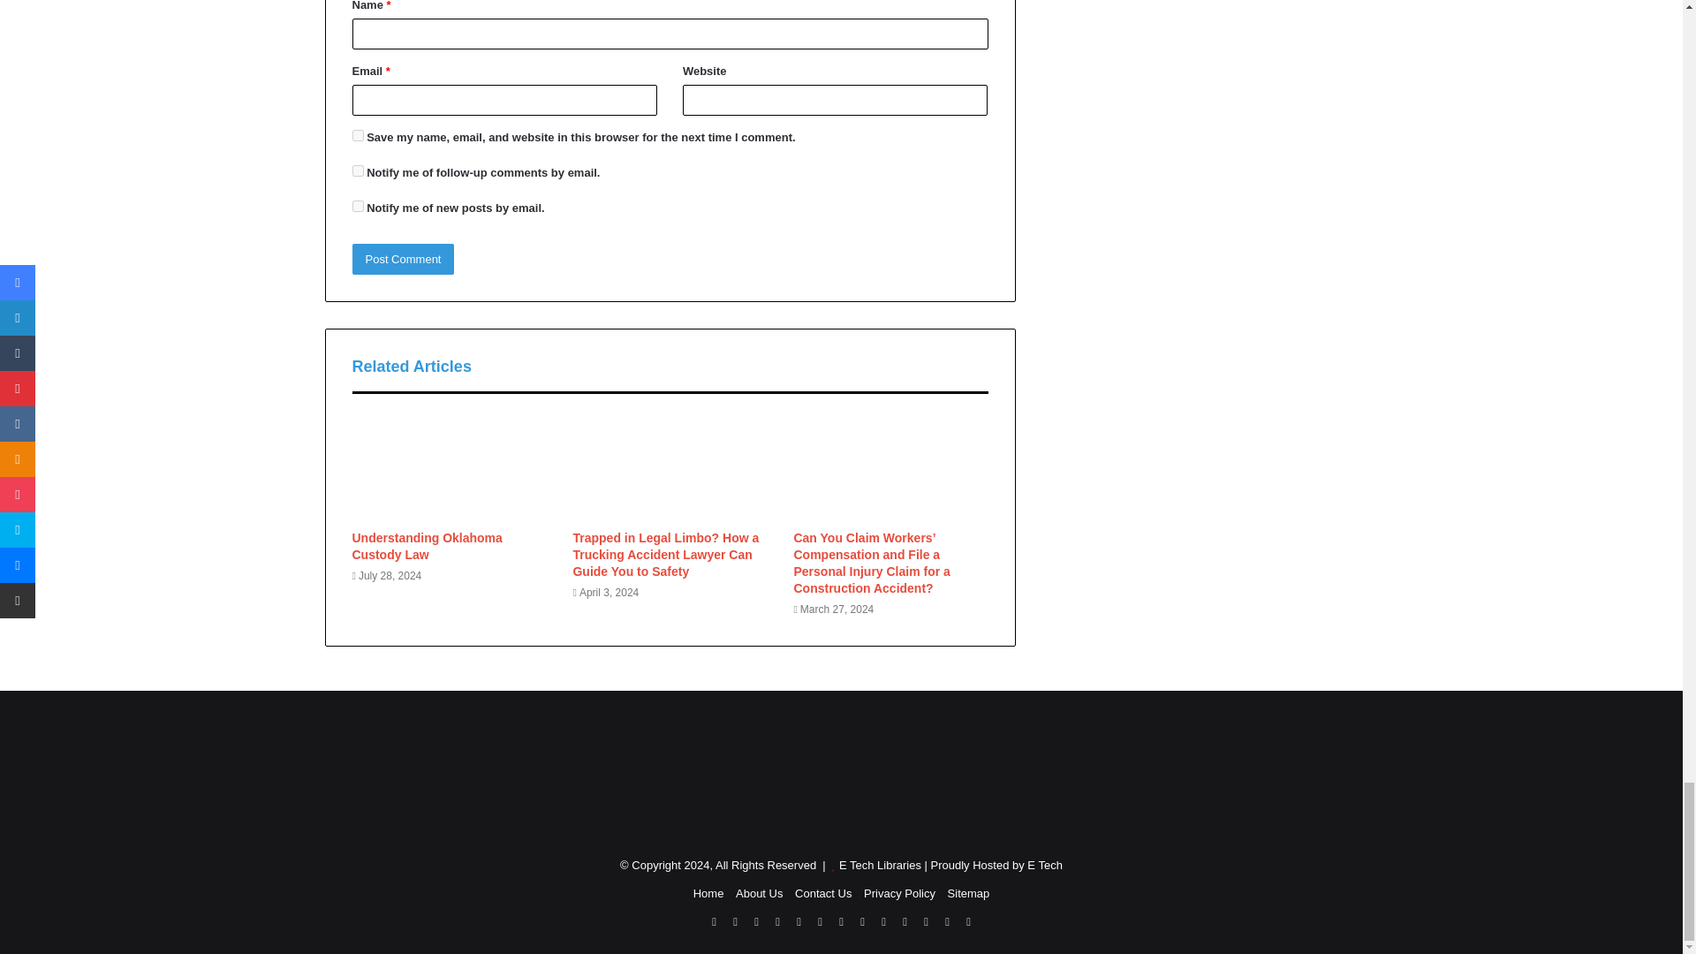  I want to click on subscribe, so click(357, 205).